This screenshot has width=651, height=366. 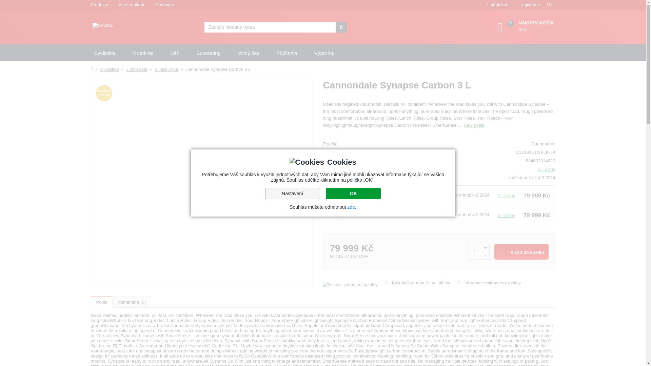 I want to click on Prodejna, so click(x=99, y=5).